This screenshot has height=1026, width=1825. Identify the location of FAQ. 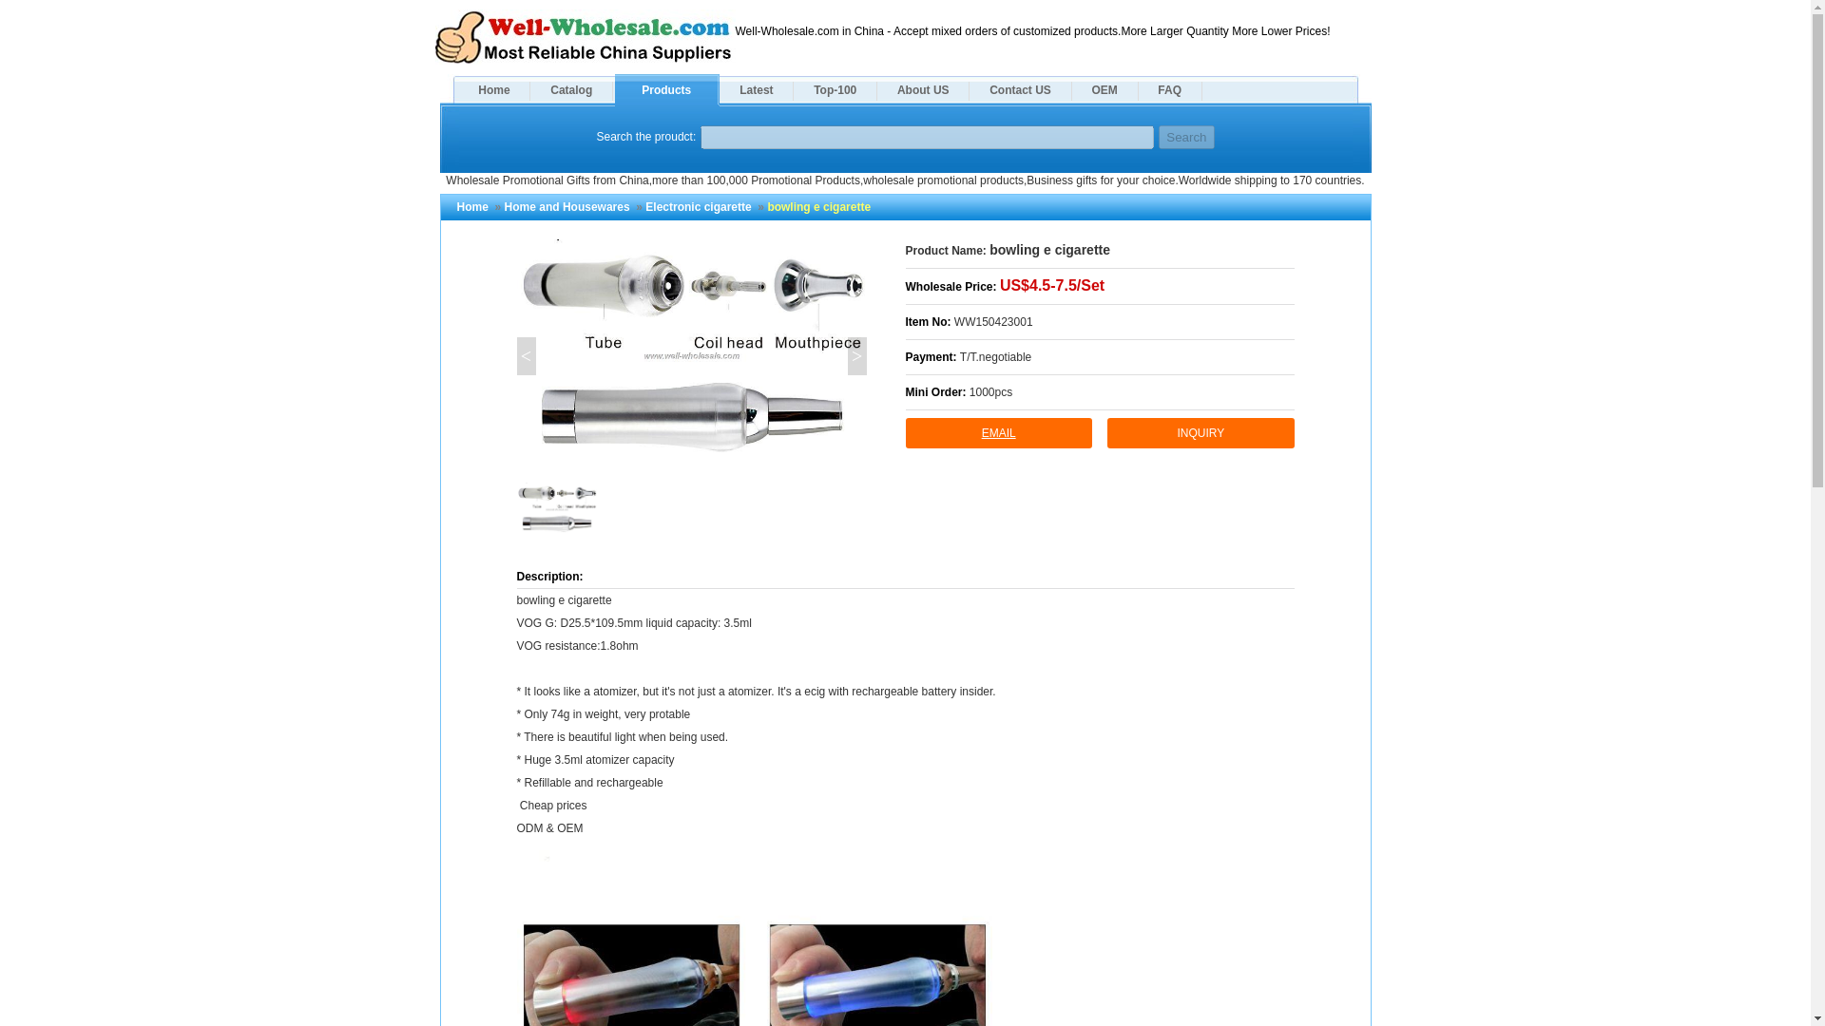
(1169, 89).